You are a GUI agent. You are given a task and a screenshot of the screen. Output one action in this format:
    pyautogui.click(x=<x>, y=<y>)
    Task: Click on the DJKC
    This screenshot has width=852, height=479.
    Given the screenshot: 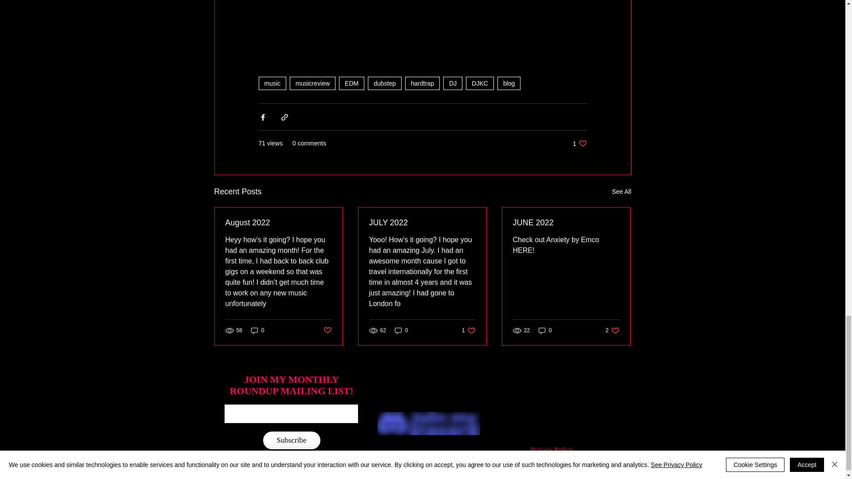 What is the action you would take?
    pyautogui.click(x=580, y=143)
    